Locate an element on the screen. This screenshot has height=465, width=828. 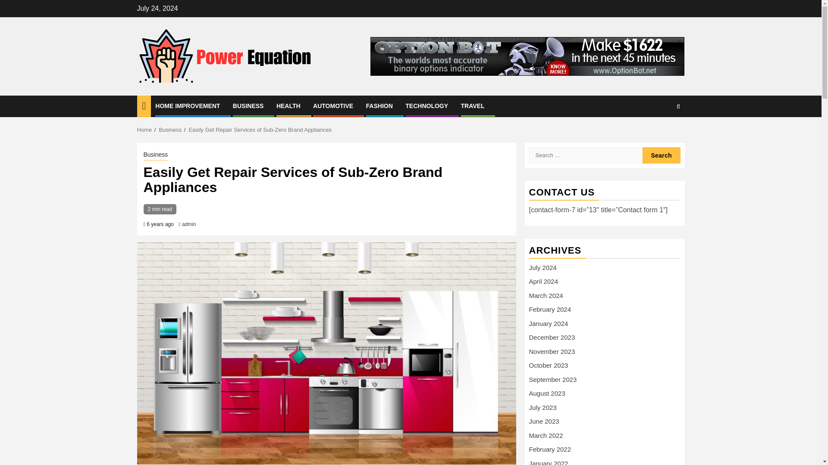
BUSINESS is located at coordinates (248, 105).